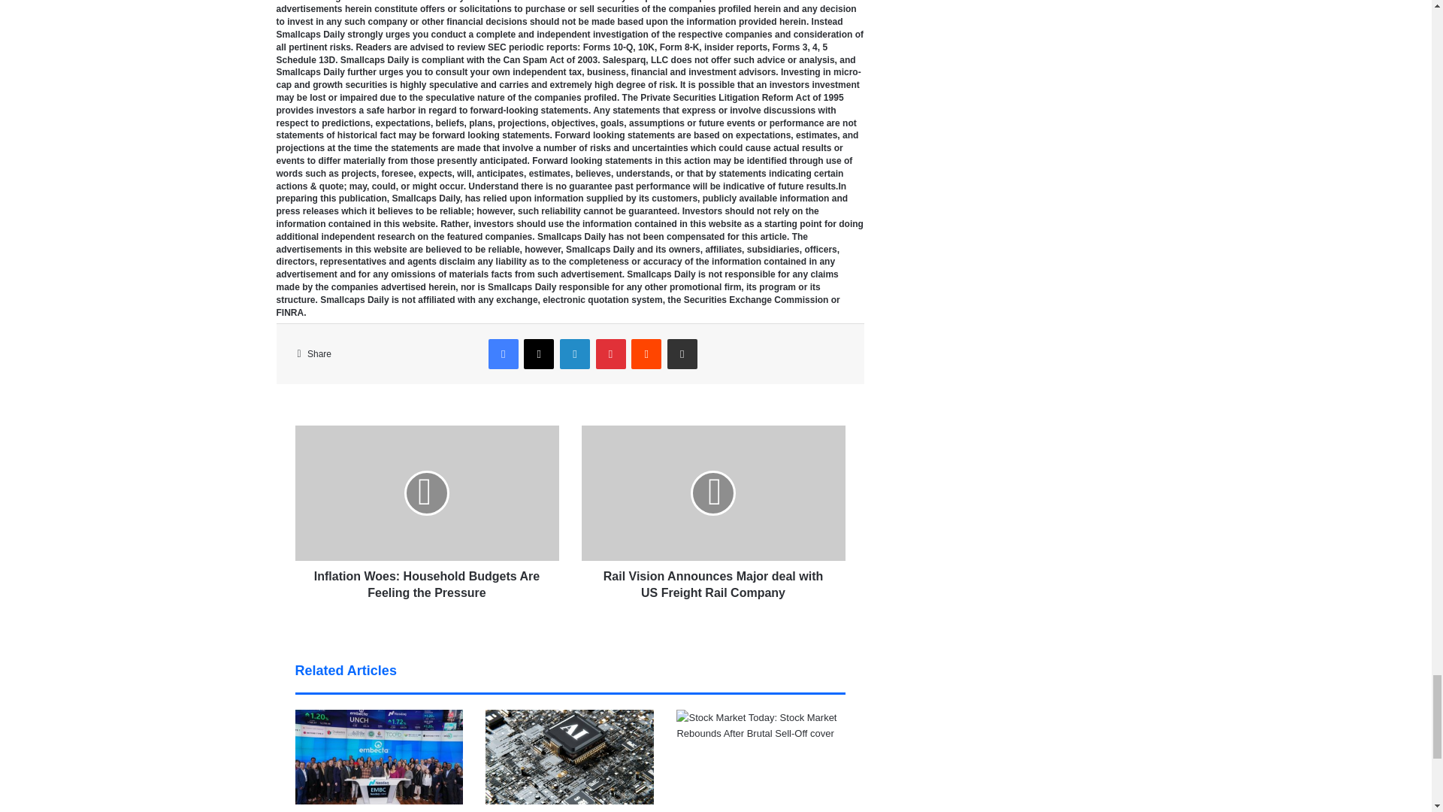 The image size is (1443, 812). Describe the element at coordinates (646, 354) in the screenshot. I see `Reddit` at that location.